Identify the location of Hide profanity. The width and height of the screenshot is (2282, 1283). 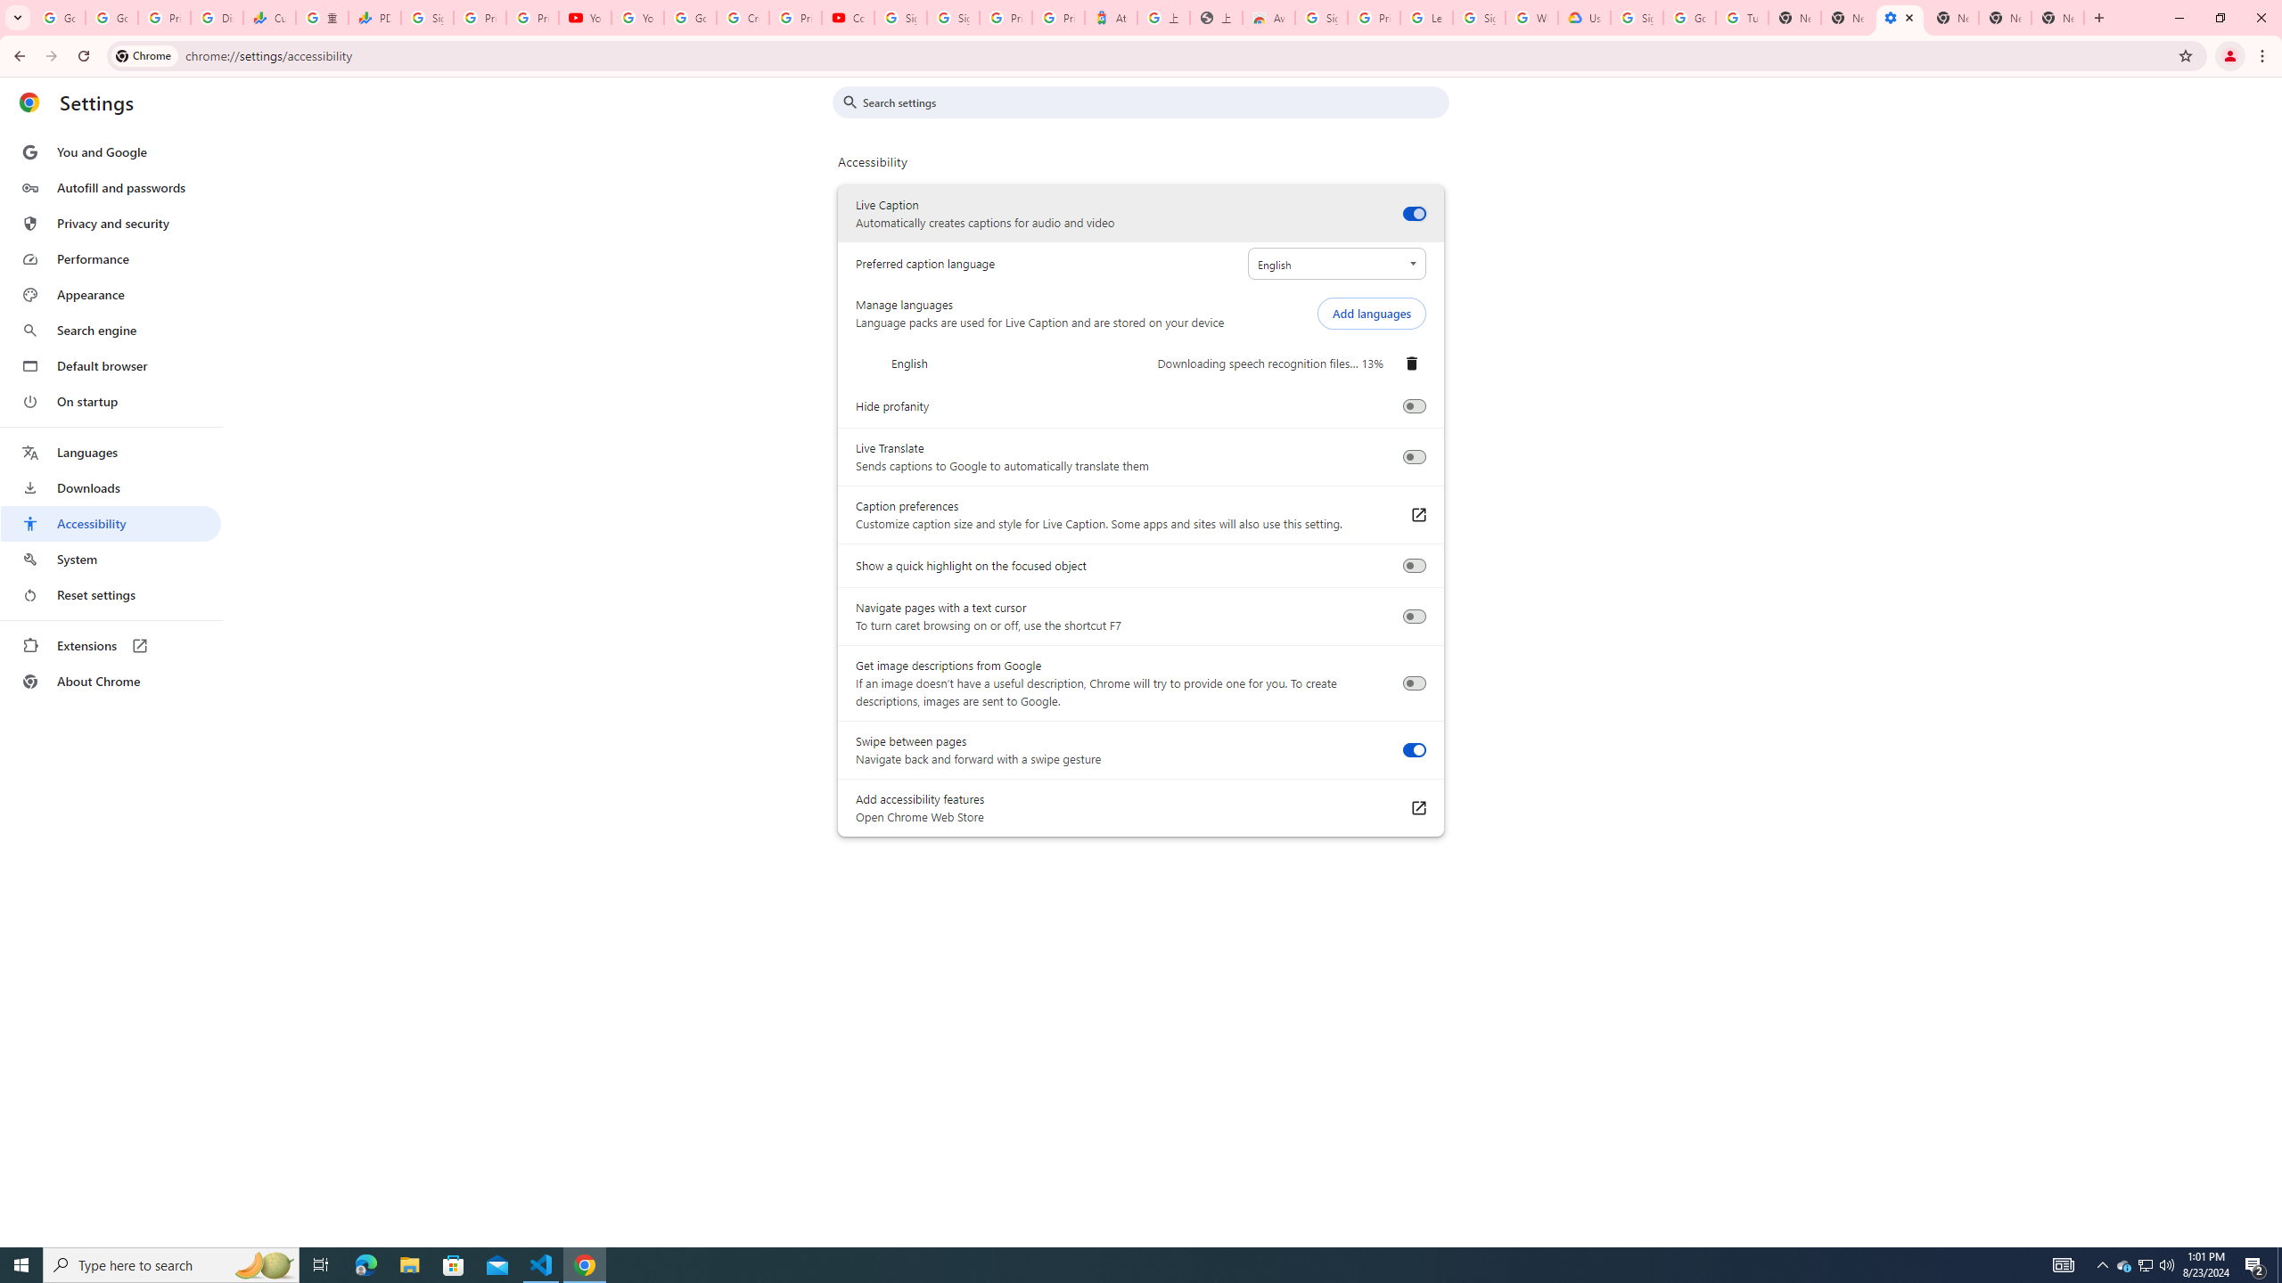
(1414, 406).